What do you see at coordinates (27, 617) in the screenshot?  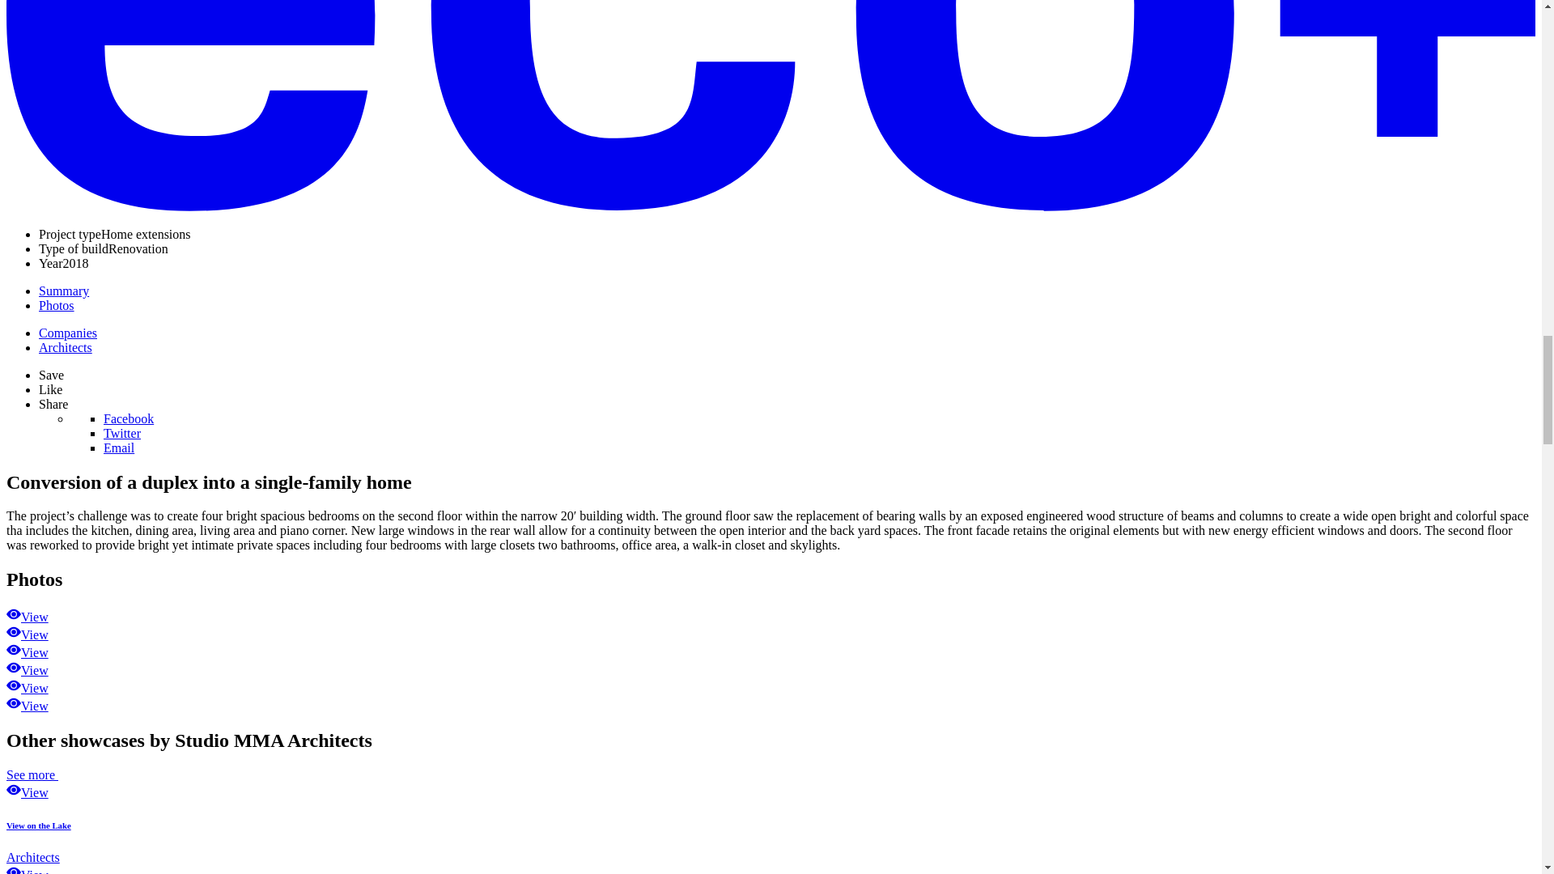 I see `4Rooms` at bounding box center [27, 617].